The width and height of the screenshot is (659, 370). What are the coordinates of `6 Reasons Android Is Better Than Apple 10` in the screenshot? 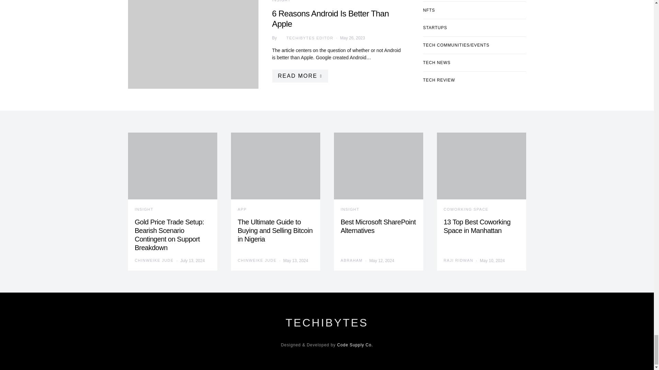 It's located at (193, 45).